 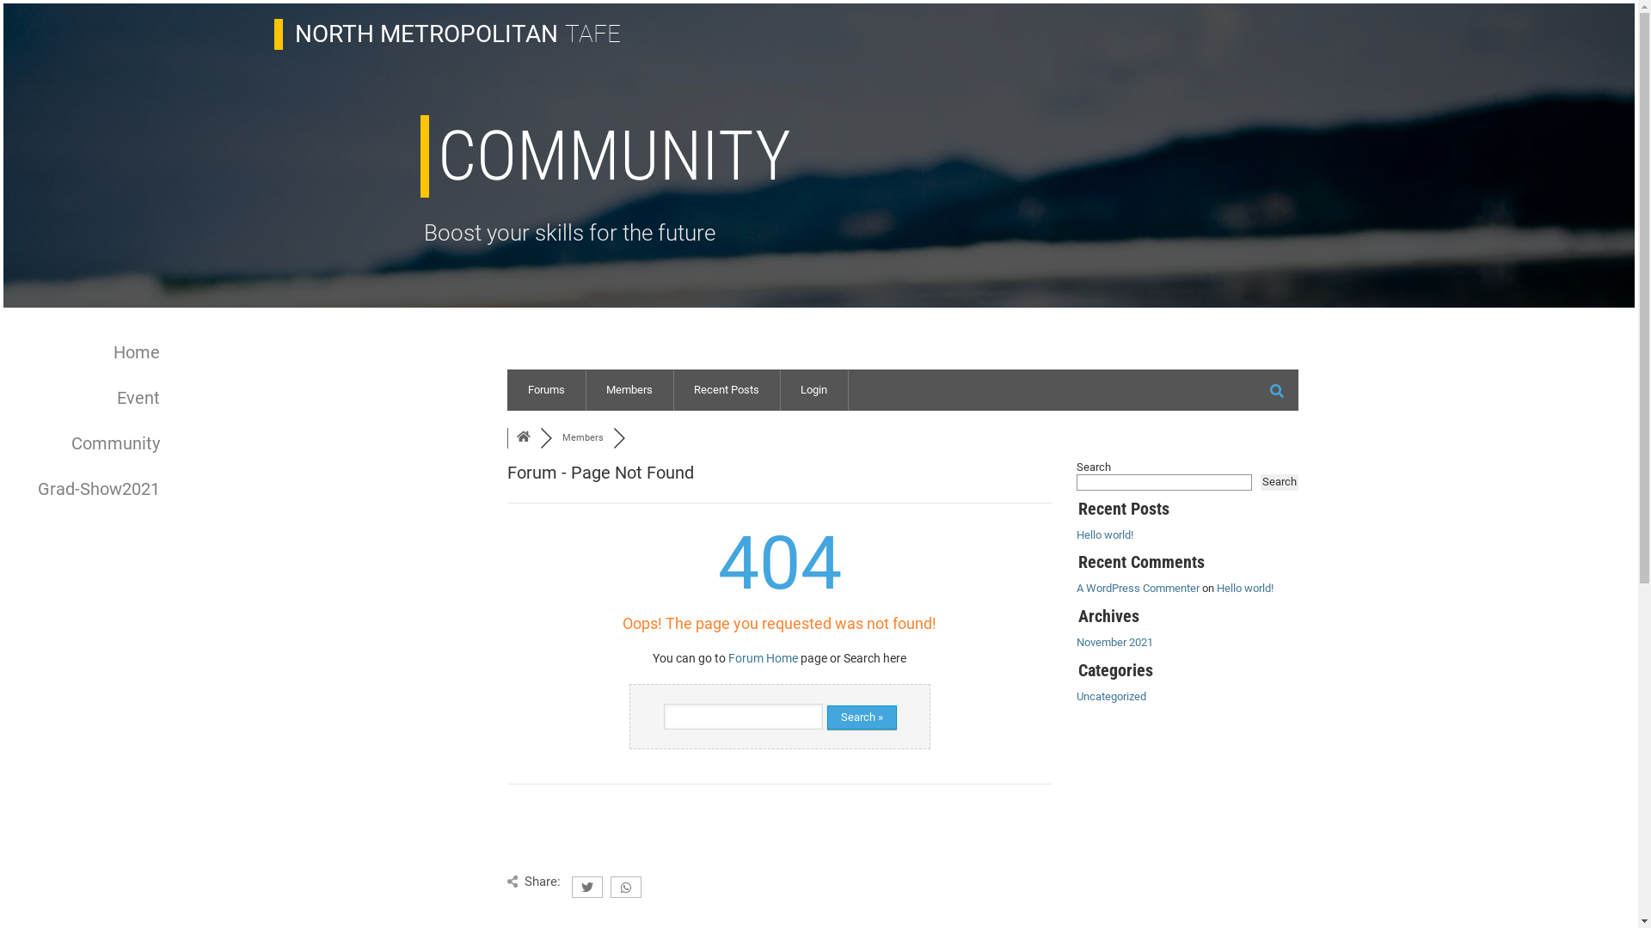 What do you see at coordinates (1280, 483) in the screenshot?
I see `Search` at bounding box center [1280, 483].